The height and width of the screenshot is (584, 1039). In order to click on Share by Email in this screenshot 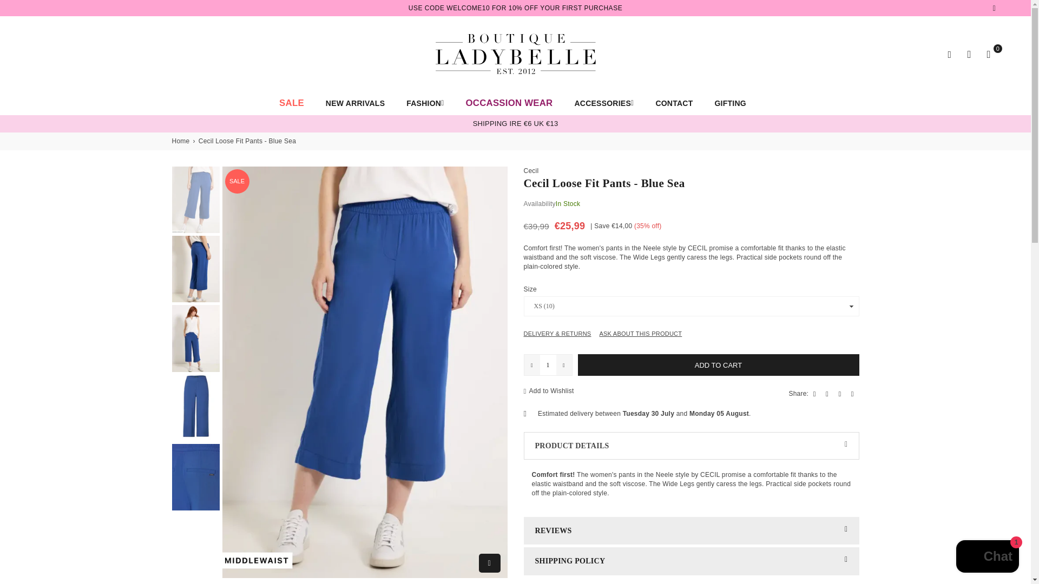, I will do `click(853, 394)`.